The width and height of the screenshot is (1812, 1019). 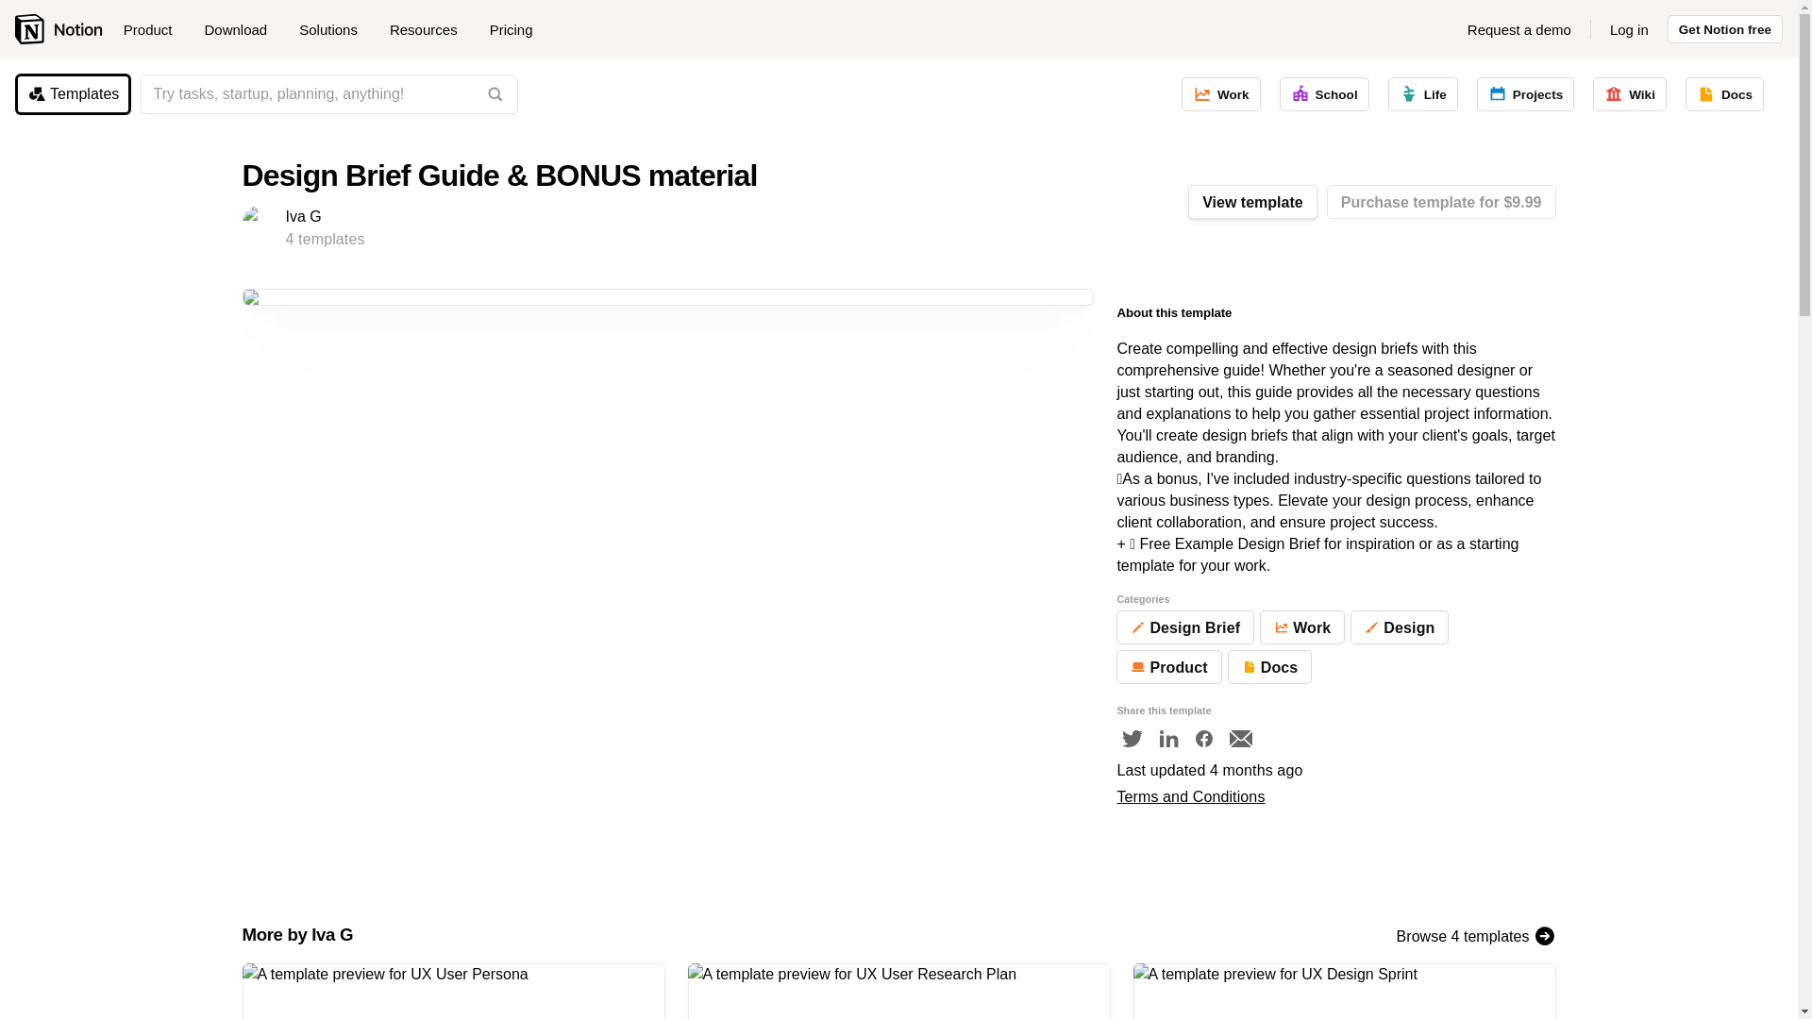 I want to click on Download, so click(x=242, y=29).